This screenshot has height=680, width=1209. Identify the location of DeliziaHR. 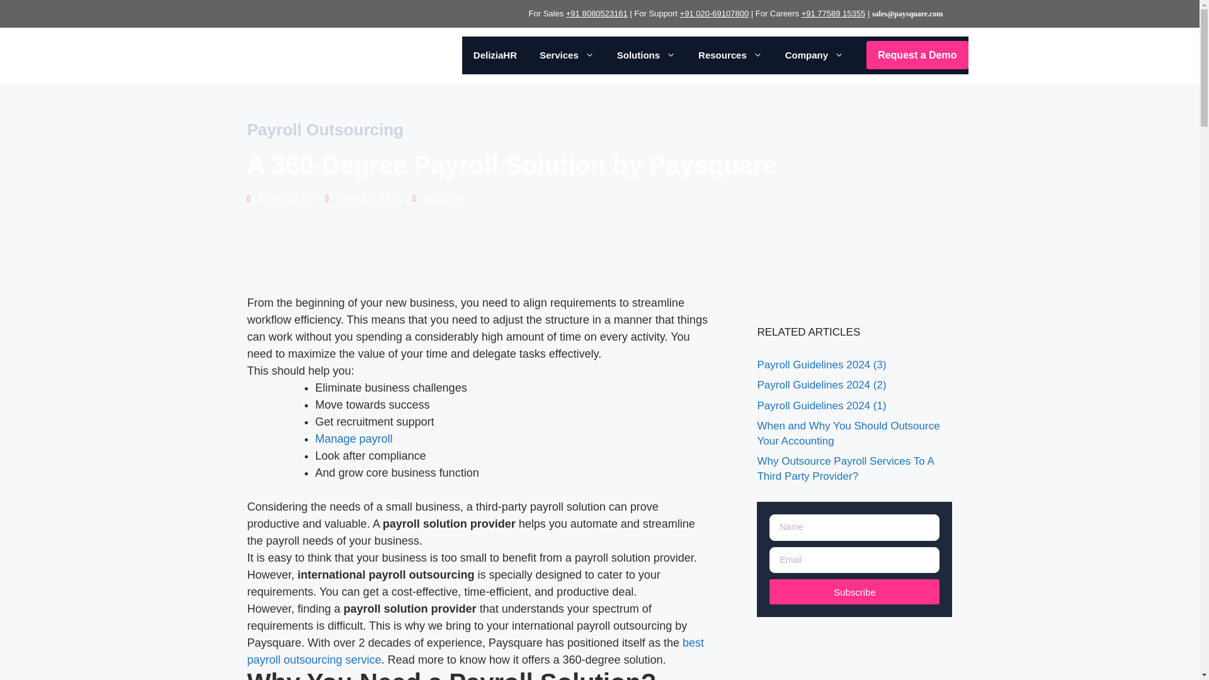
(495, 55).